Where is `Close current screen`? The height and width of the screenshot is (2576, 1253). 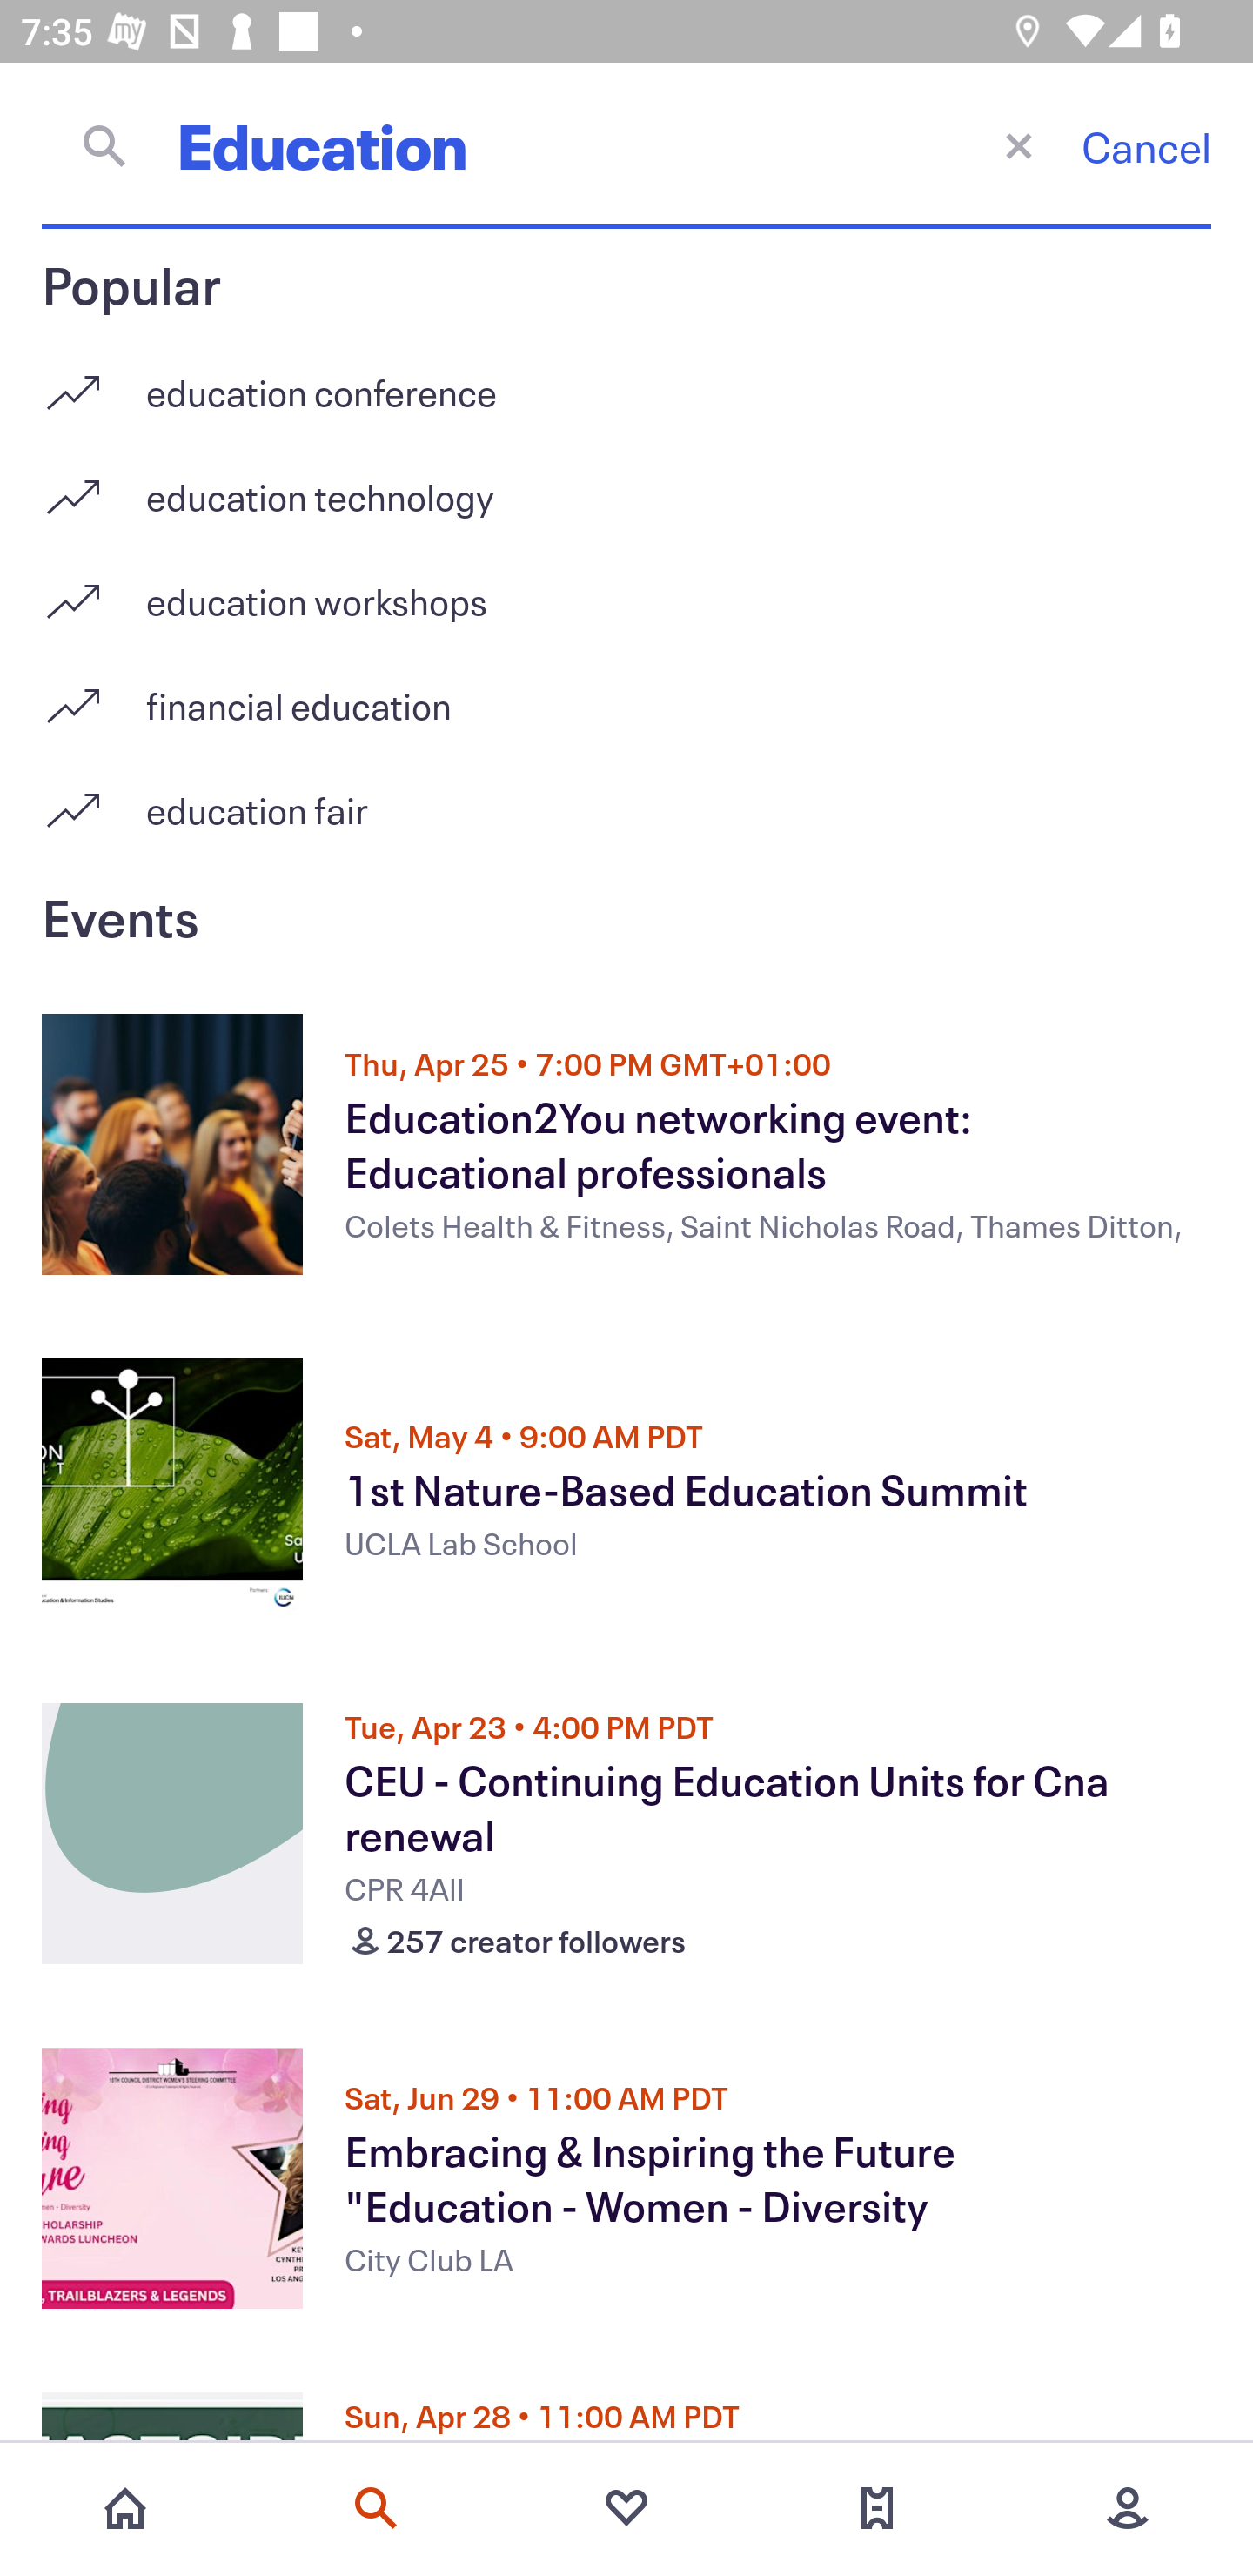
Close current screen is located at coordinates (1018, 144).